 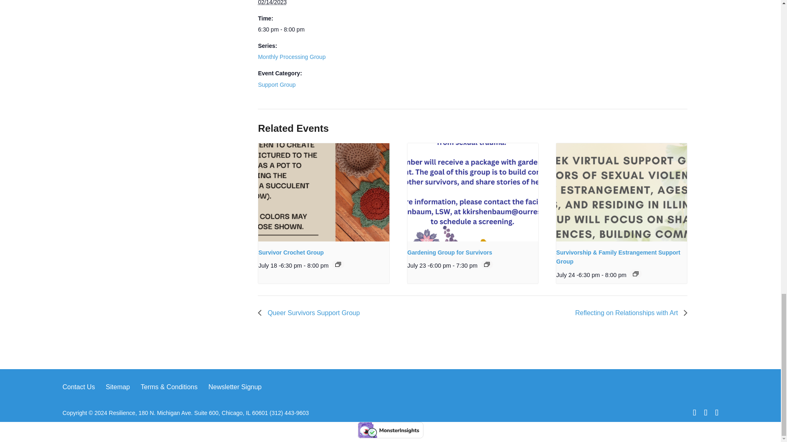 I want to click on Event Series, so click(x=487, y=264).